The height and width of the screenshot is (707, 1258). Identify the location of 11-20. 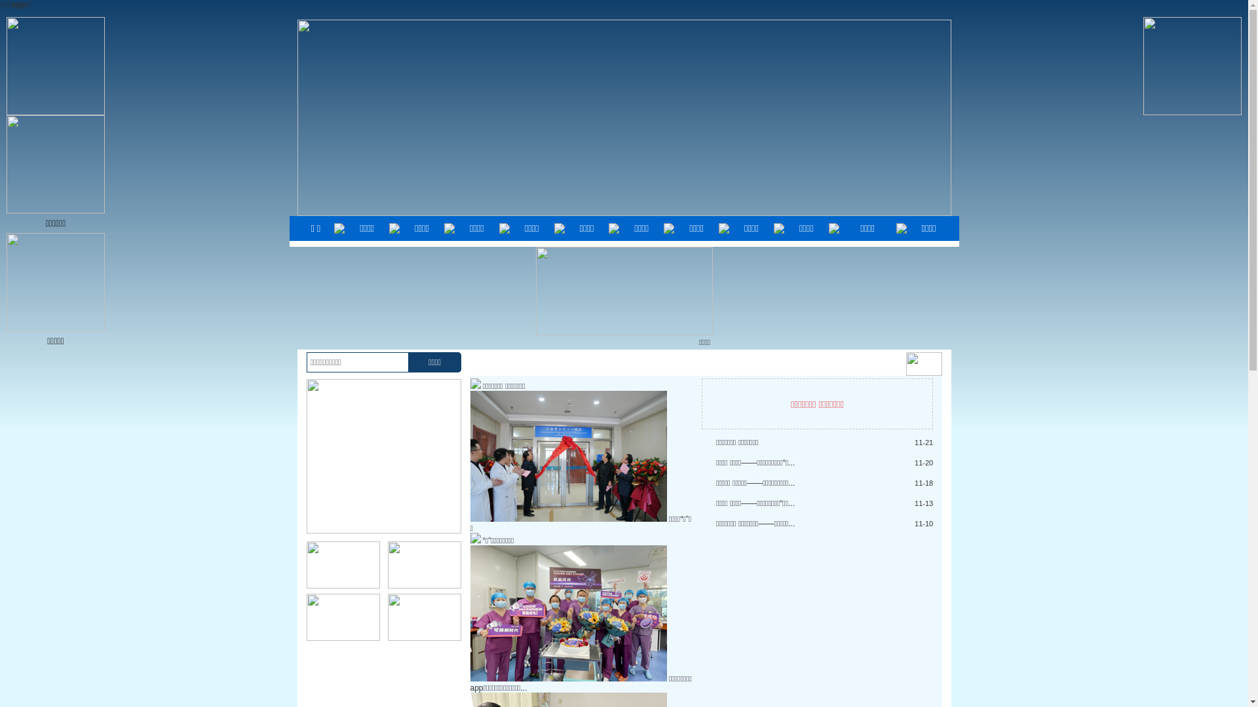
(924, 463).